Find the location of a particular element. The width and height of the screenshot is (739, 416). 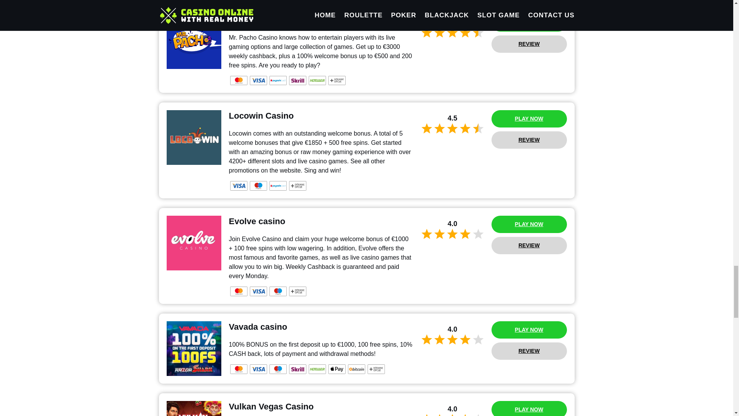

REVIEW is located at coordinates (529, 44).